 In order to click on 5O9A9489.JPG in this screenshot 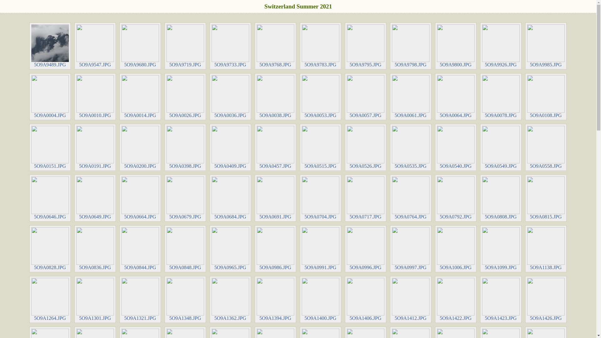, I will do `click(50, 46)`.